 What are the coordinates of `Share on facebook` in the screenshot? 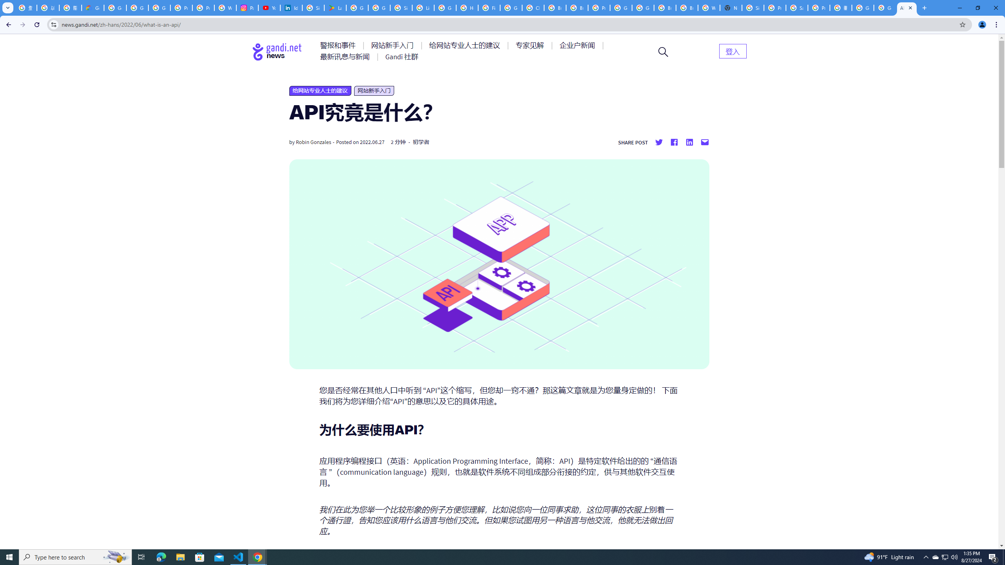 It's located at (674, 142).